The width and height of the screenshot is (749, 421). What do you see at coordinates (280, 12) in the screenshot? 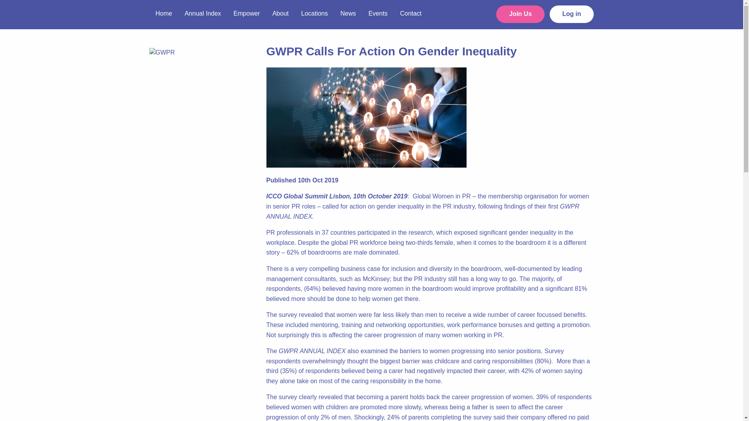
I see `About` at bounding box center [280, 12].